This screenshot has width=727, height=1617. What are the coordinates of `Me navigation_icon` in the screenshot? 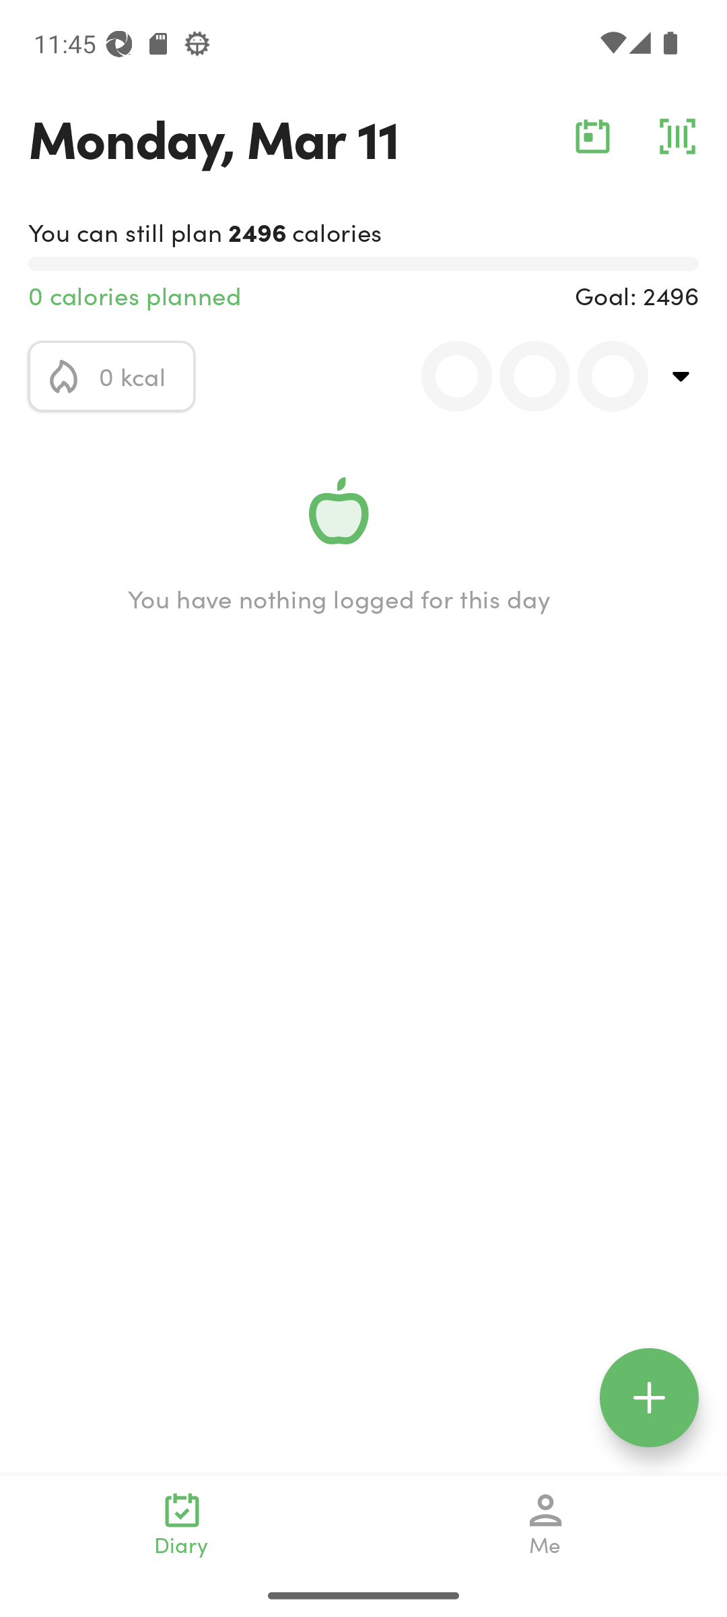 It's located at (545, 1524).